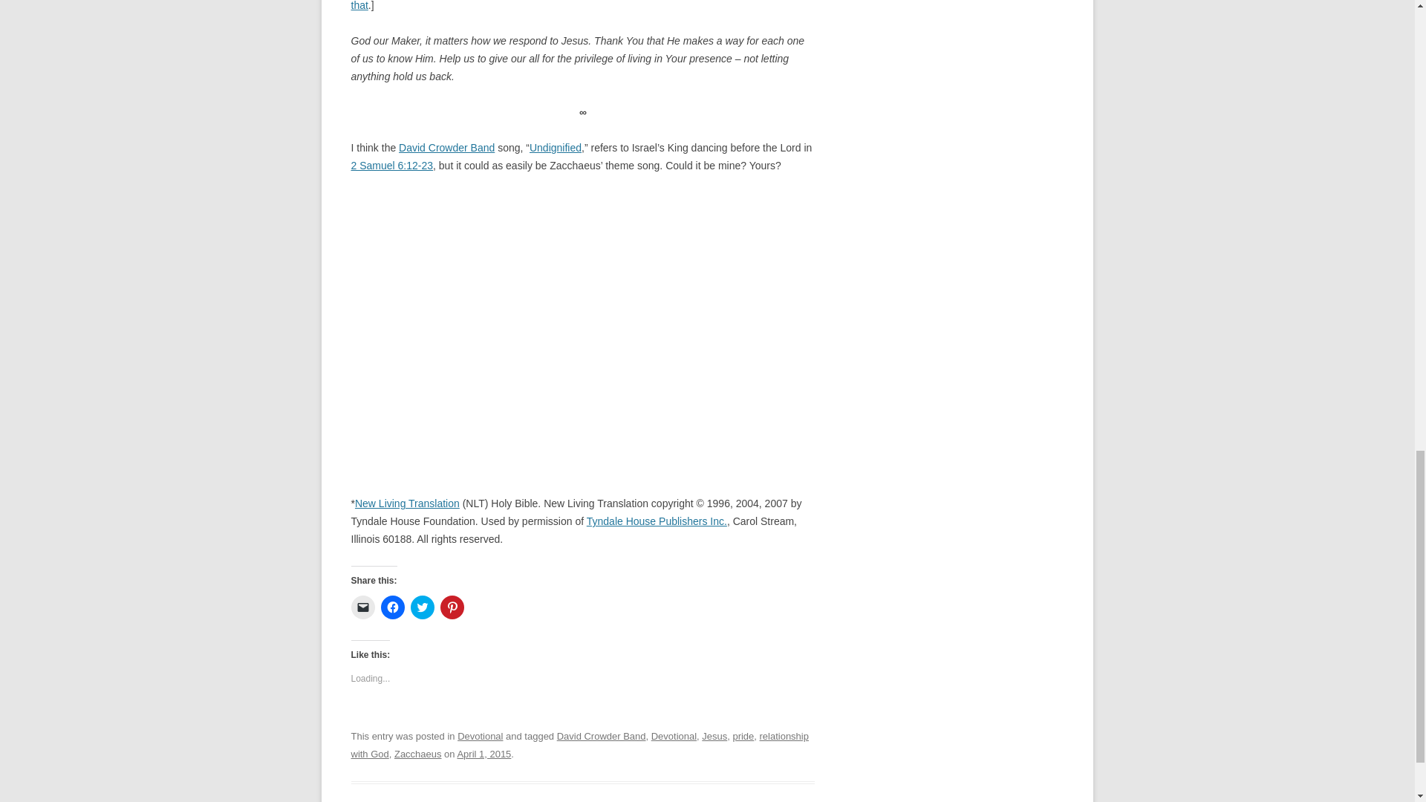  What do you see at coordinates (447, 148) in the screenshot?
I see `Crowder Music` at bounding box center [447, 148].